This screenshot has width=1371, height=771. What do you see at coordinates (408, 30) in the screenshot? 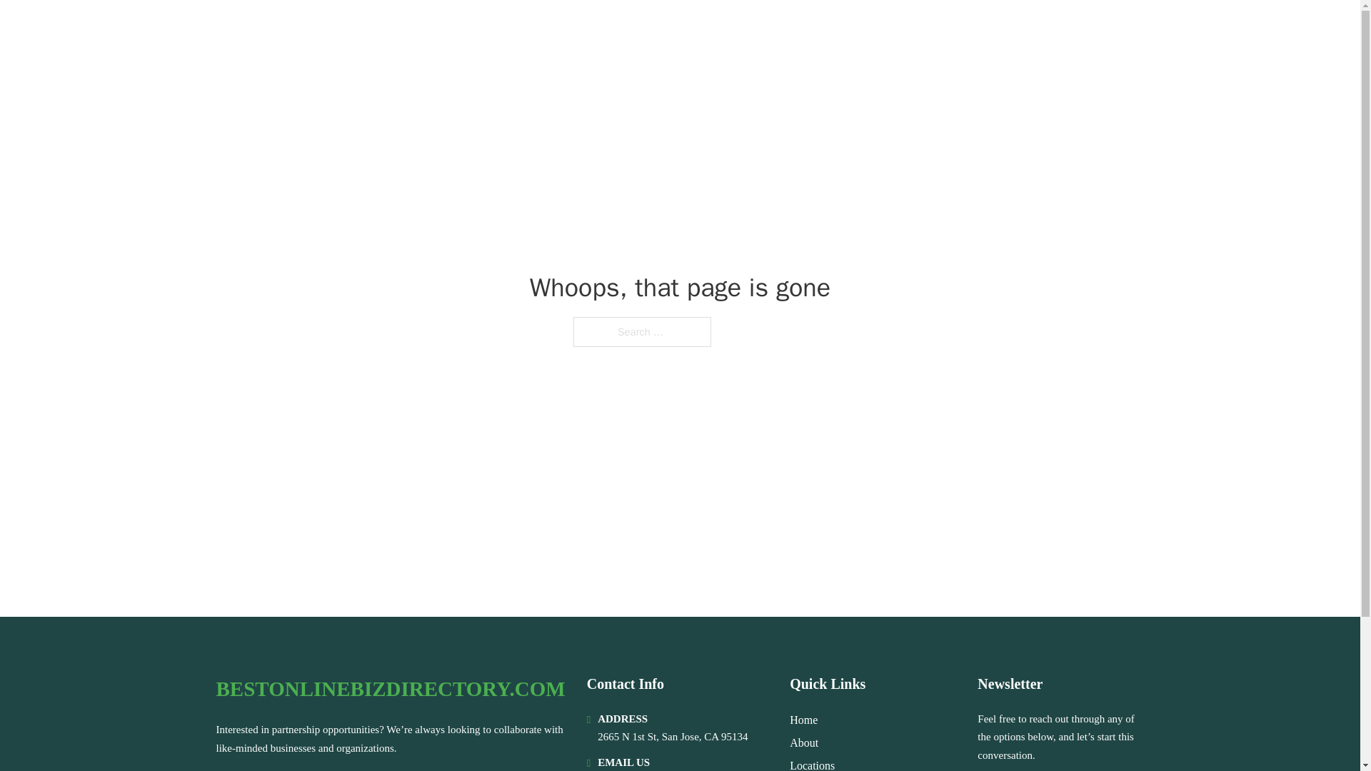
I see `BESTONLINEBIZDIRECTORY.COM` at bounding box center [408, 30].